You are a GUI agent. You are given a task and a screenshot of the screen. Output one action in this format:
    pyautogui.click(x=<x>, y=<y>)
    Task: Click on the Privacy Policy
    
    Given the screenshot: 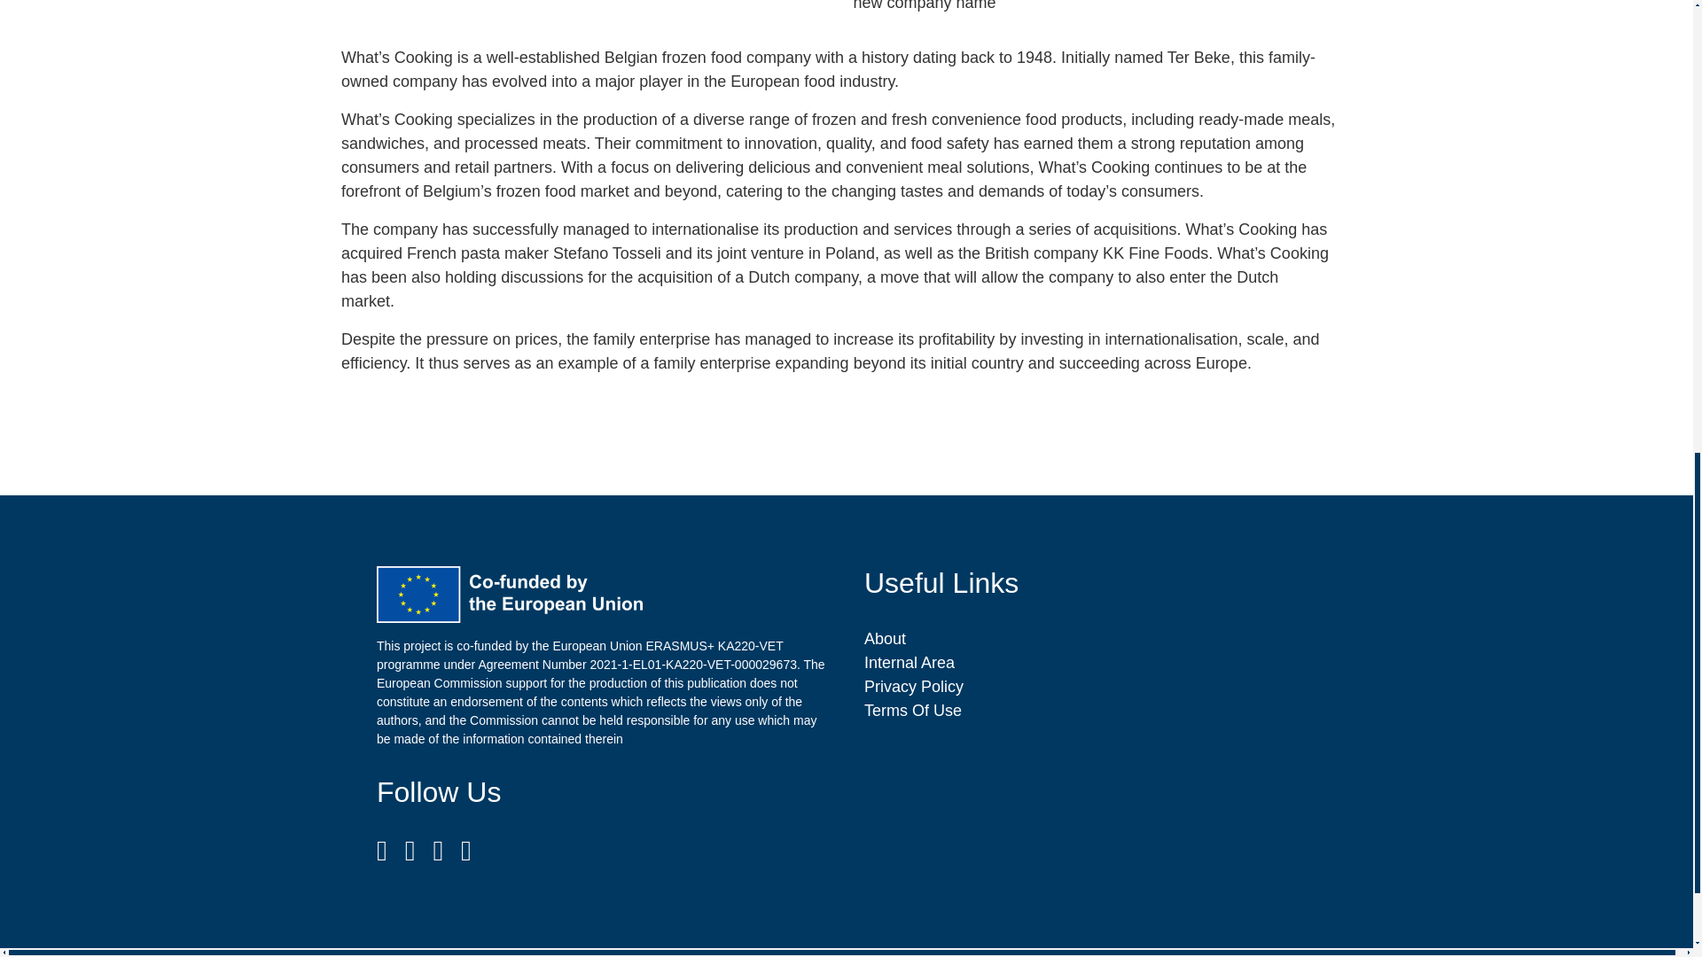 What is the action you would take?
    pyautogui.click(x=913, y=686)
    